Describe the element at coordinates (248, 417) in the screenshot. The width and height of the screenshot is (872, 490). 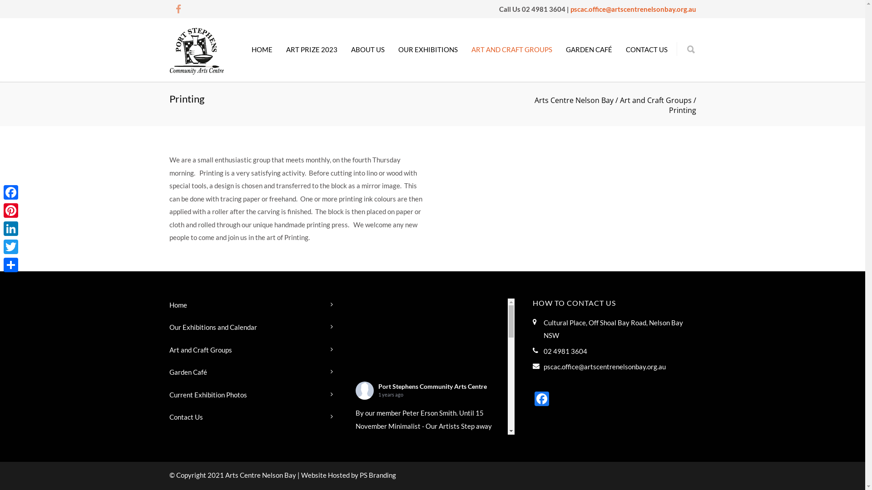
I see `Contact Us` at that location.